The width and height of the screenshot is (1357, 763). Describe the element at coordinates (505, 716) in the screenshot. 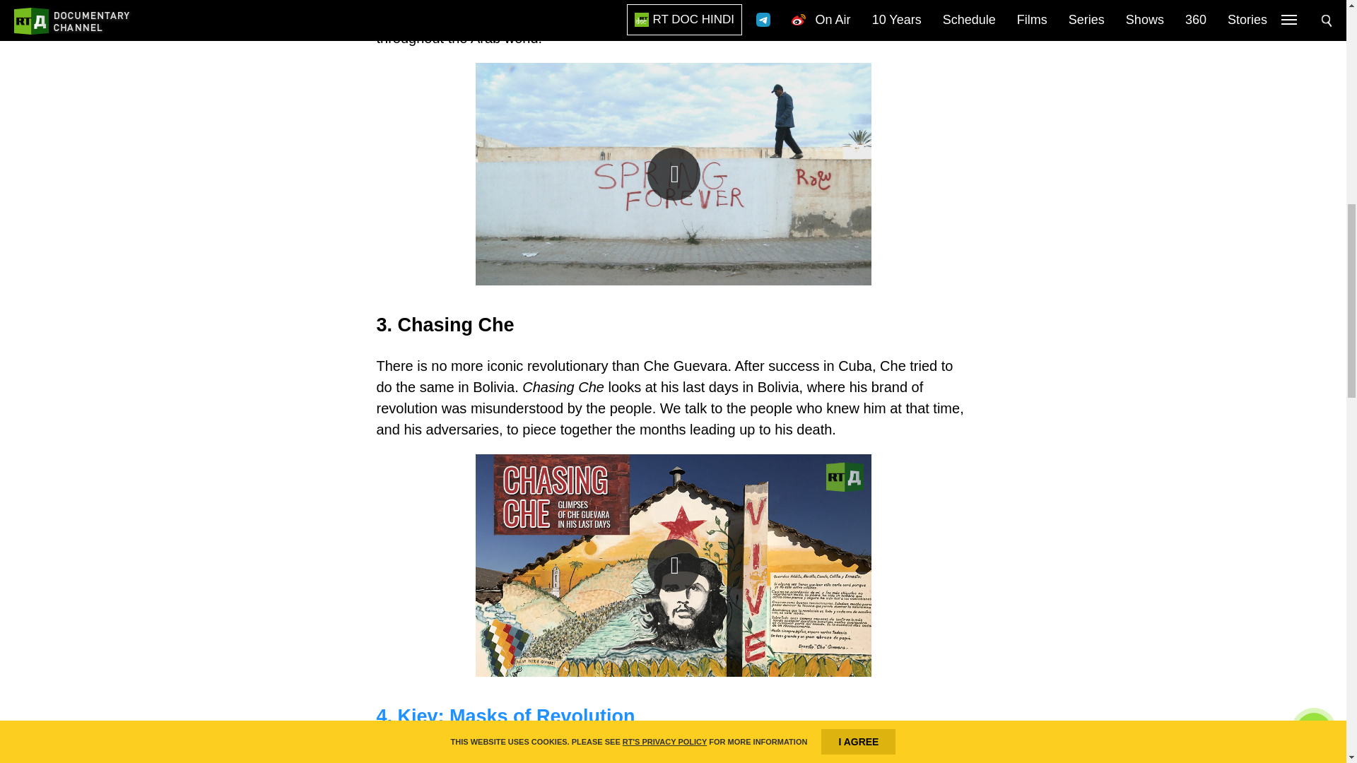

I see `4. Kiev: Masks of Revolution` at that location.